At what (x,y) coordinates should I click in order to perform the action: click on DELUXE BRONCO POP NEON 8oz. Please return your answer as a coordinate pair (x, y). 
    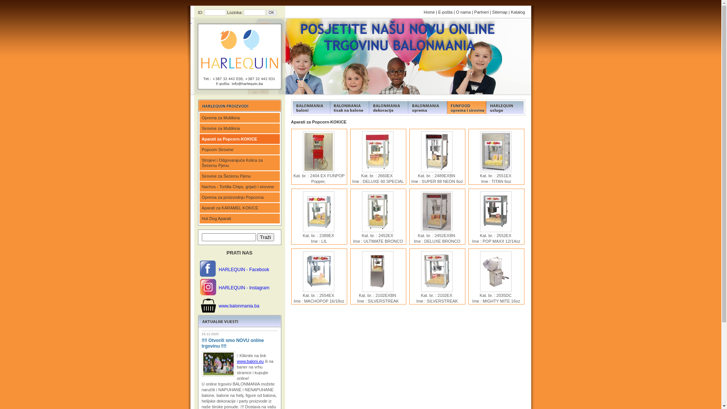
    Looking at the image, I should click on (437, 211).